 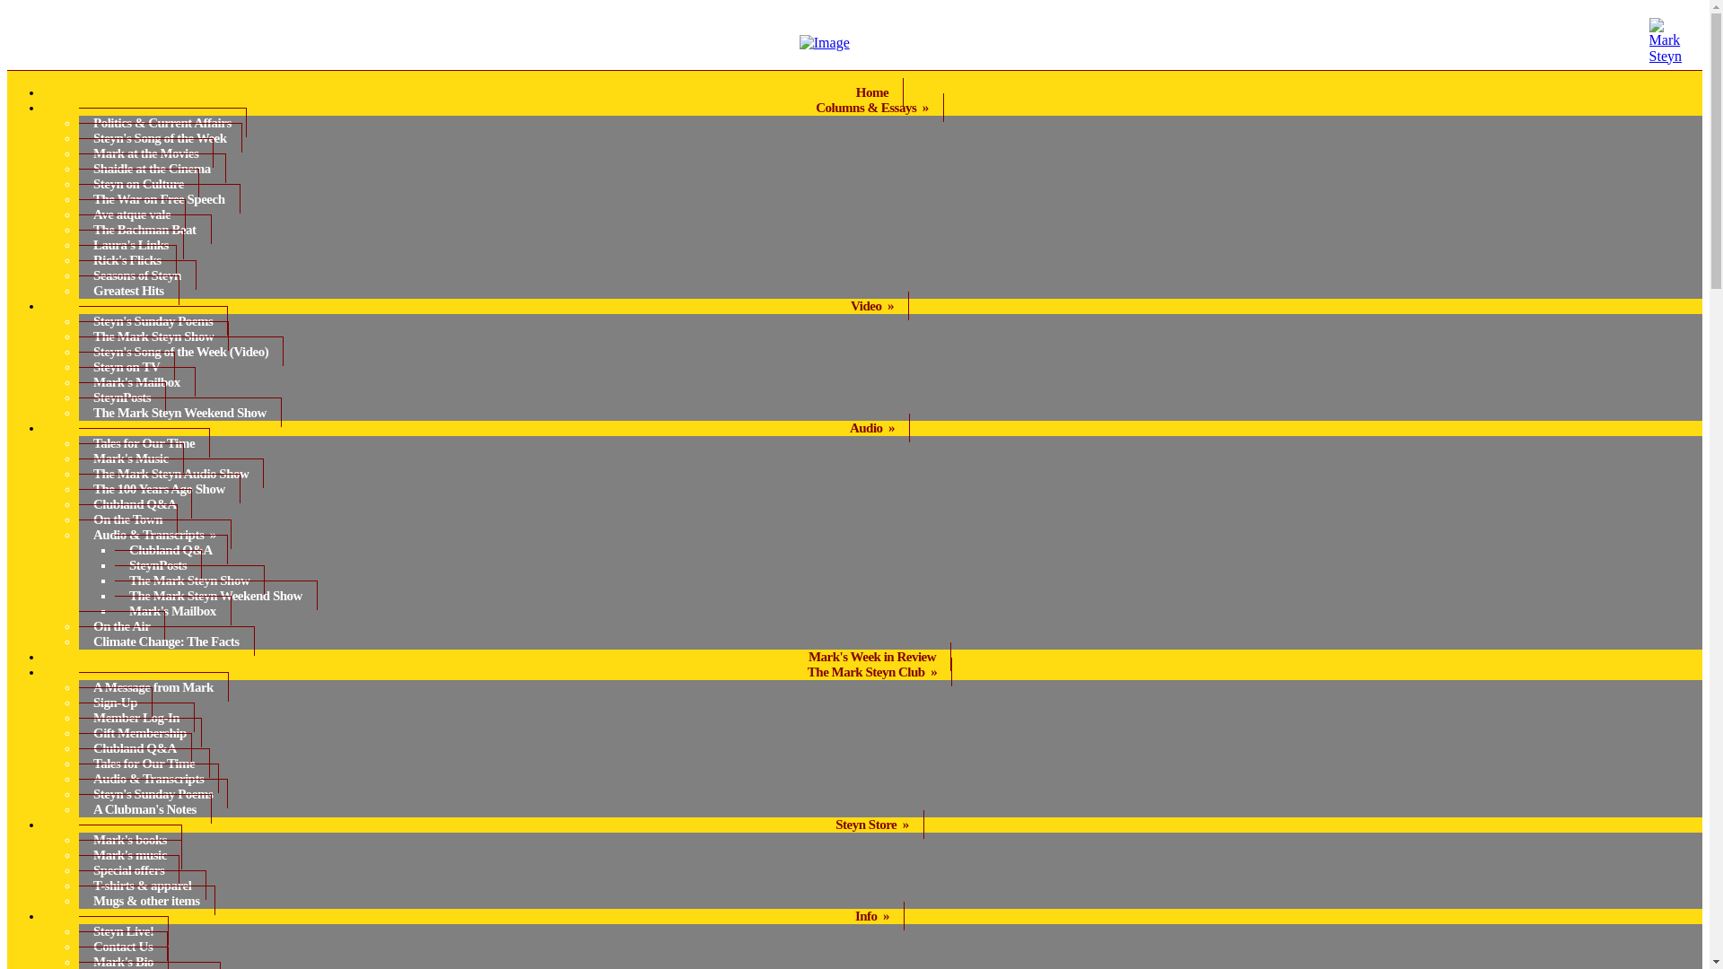 What do you see at coordinates (127, 519) in the screenshot?
I see `On the Town` at bounding box center [127, 519].